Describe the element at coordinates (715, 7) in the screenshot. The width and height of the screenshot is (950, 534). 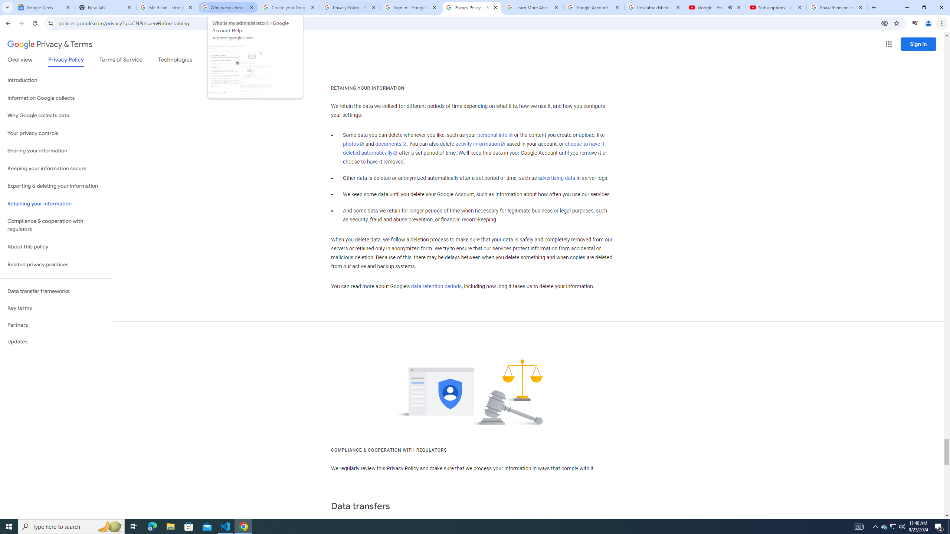
I see `Google - YouTube - Audio playing` at that location.